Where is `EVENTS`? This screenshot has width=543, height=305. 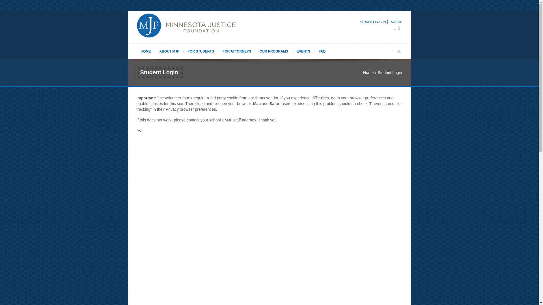 EVENTS is located at coordinates (303, 51).